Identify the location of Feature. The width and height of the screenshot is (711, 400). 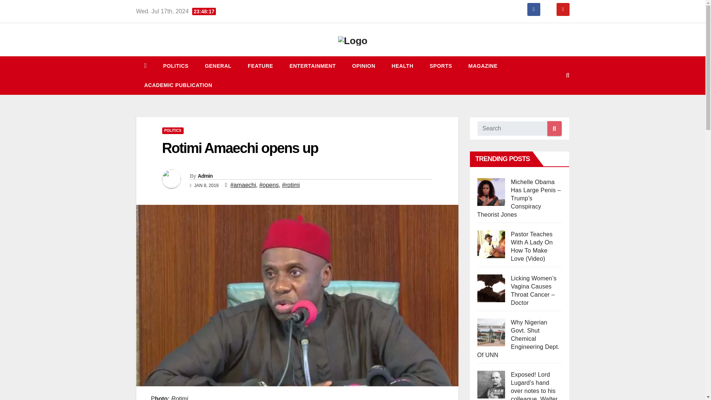
(261, 66).